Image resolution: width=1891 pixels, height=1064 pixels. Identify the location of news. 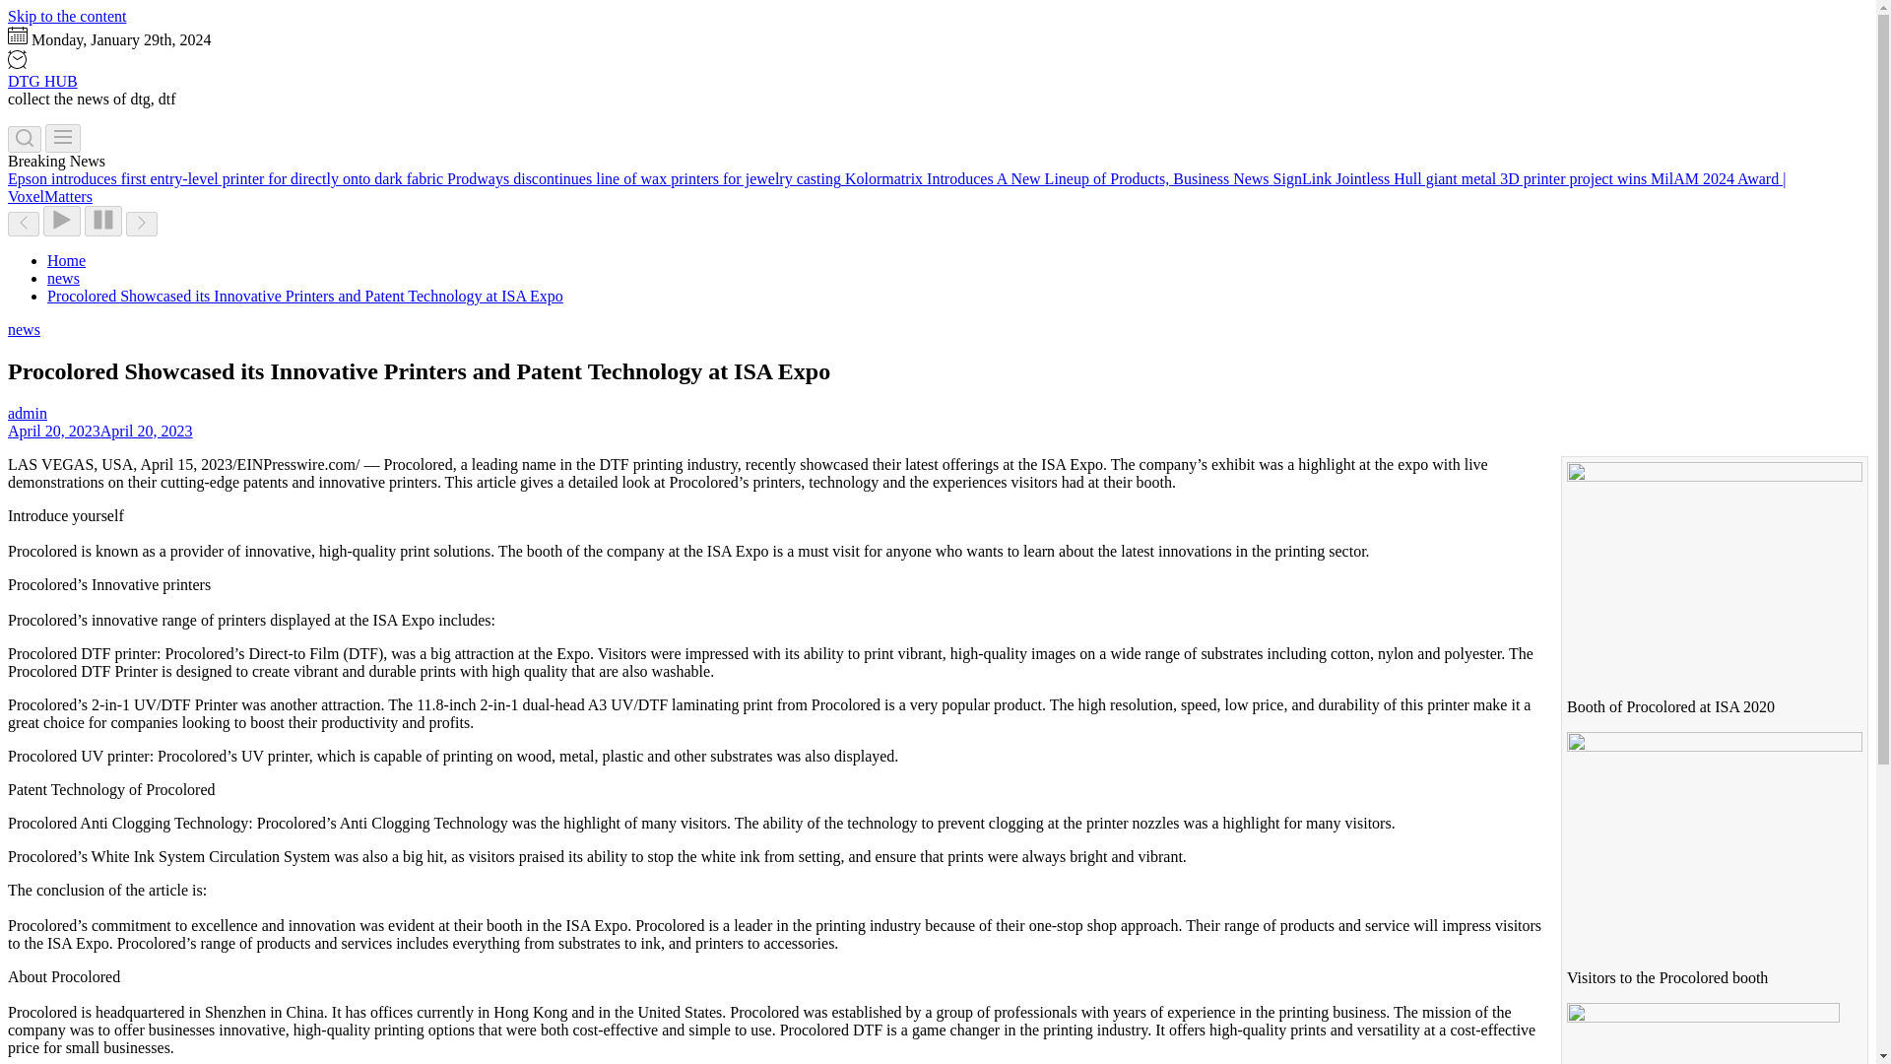
(24, 329).